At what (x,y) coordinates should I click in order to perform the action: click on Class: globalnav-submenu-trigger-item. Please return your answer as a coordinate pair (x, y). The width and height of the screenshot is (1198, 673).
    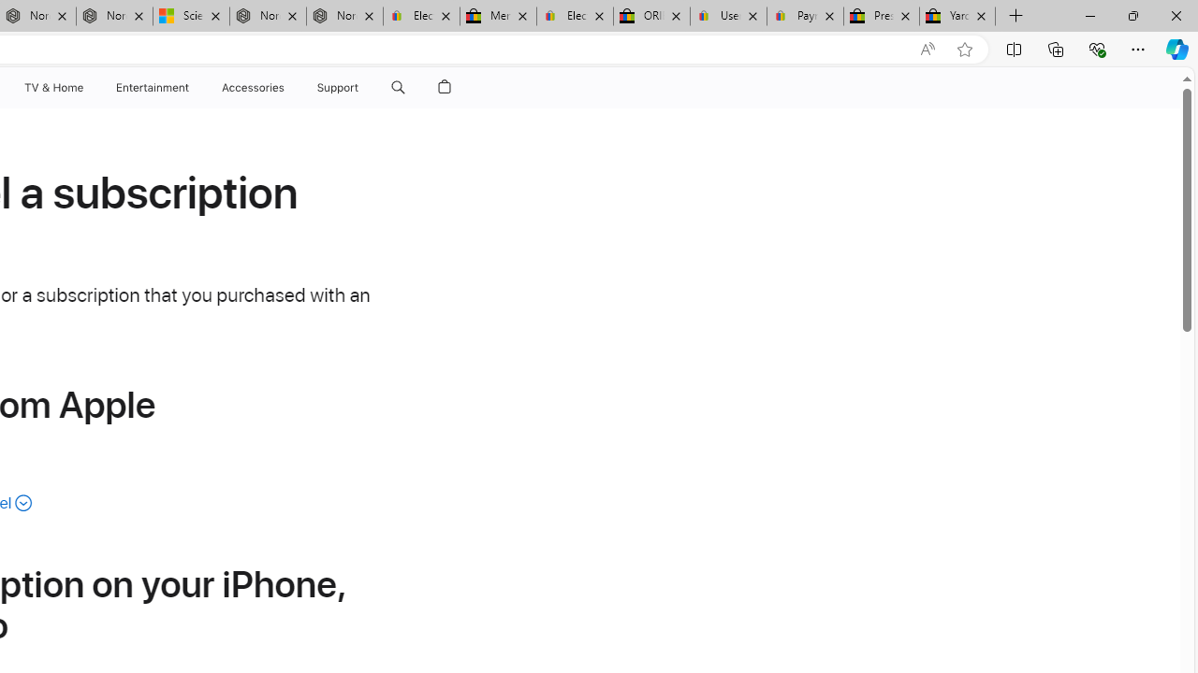
    Looking at the image, I should click on (363, 88).